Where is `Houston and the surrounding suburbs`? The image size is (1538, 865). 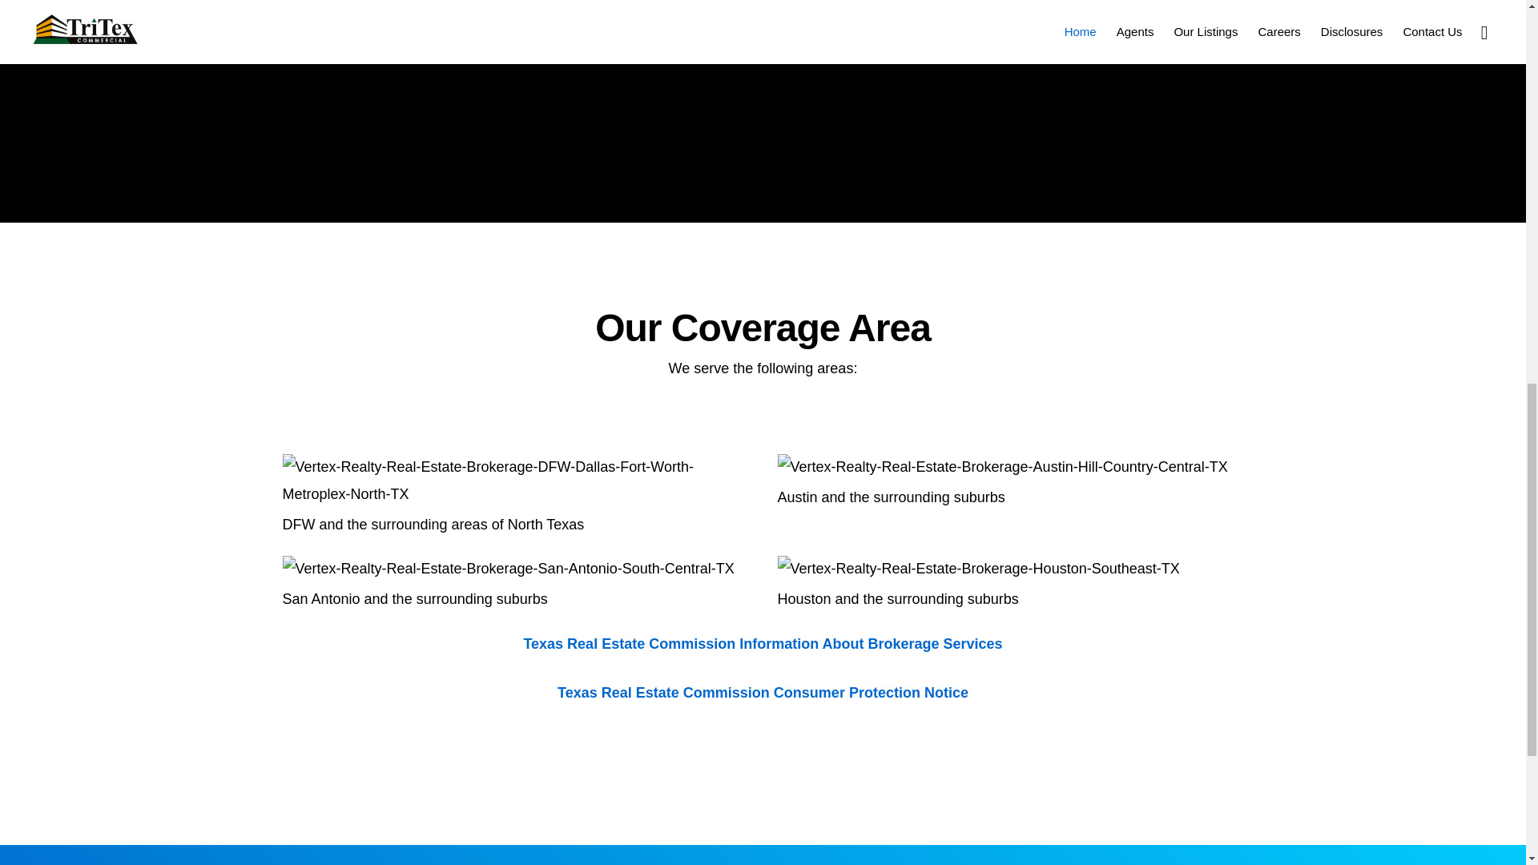
Houston and the surrounding suburbs is located at coordinates (897, 599).